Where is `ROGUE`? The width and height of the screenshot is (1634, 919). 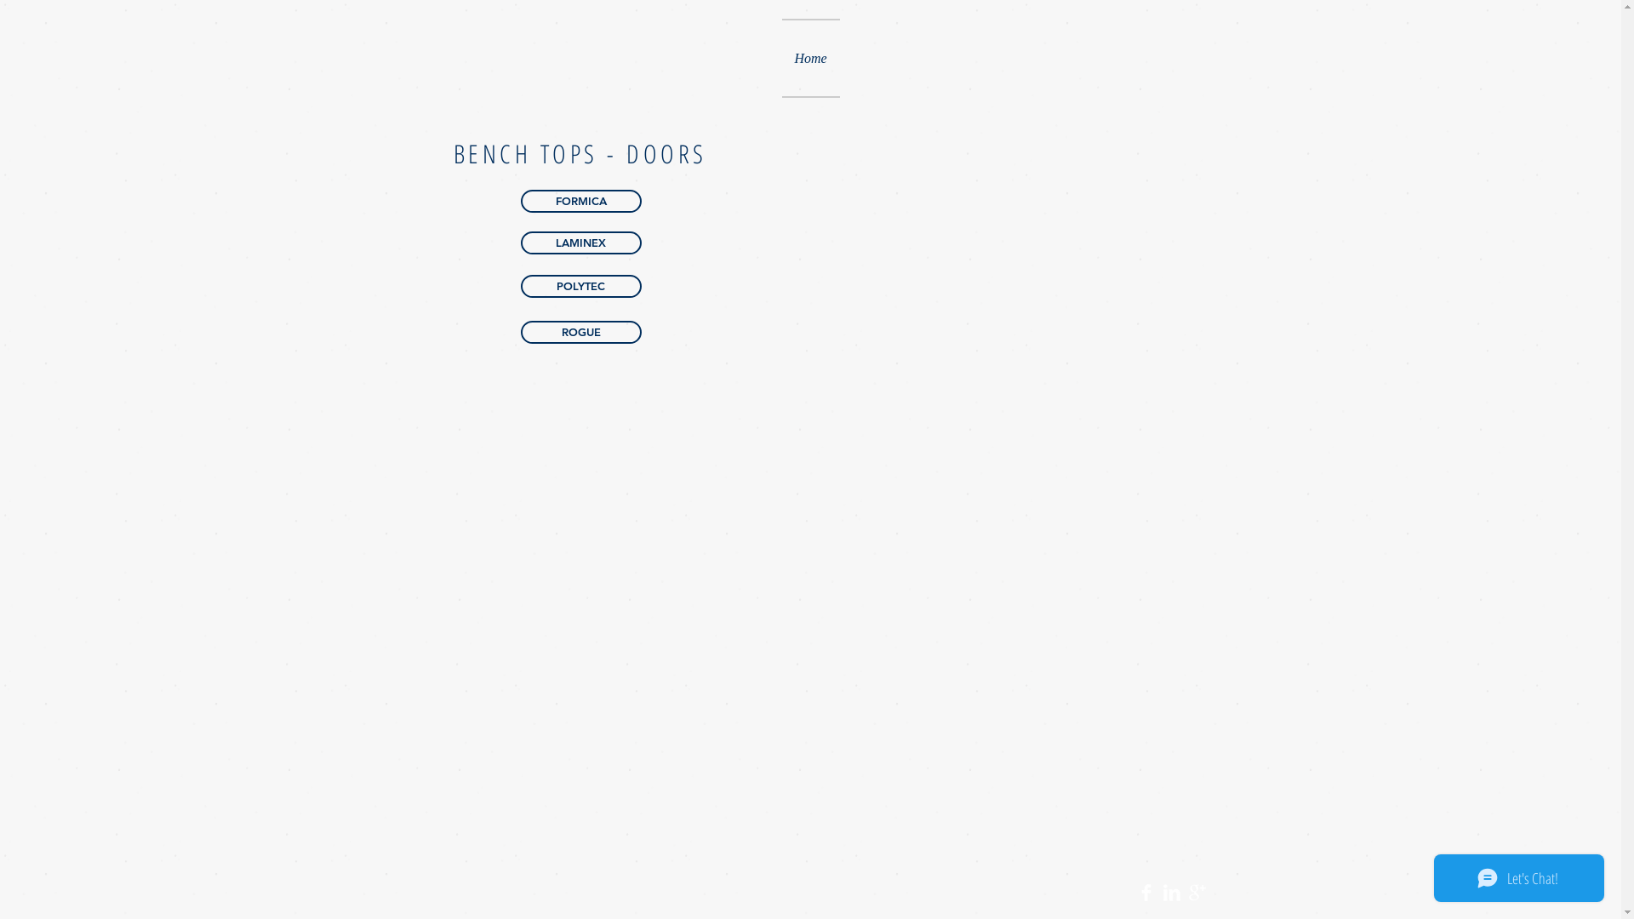 ROGUE is located at coordinates (581, 332).